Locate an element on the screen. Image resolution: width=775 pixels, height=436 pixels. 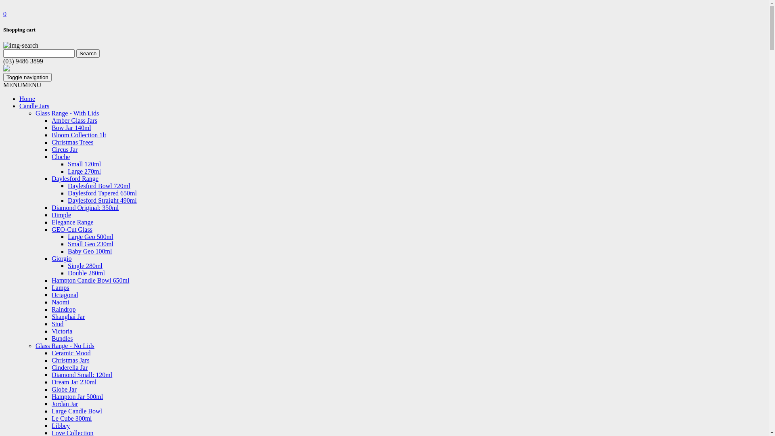
Le Cube 300ml is located at coordinates (72, 418).